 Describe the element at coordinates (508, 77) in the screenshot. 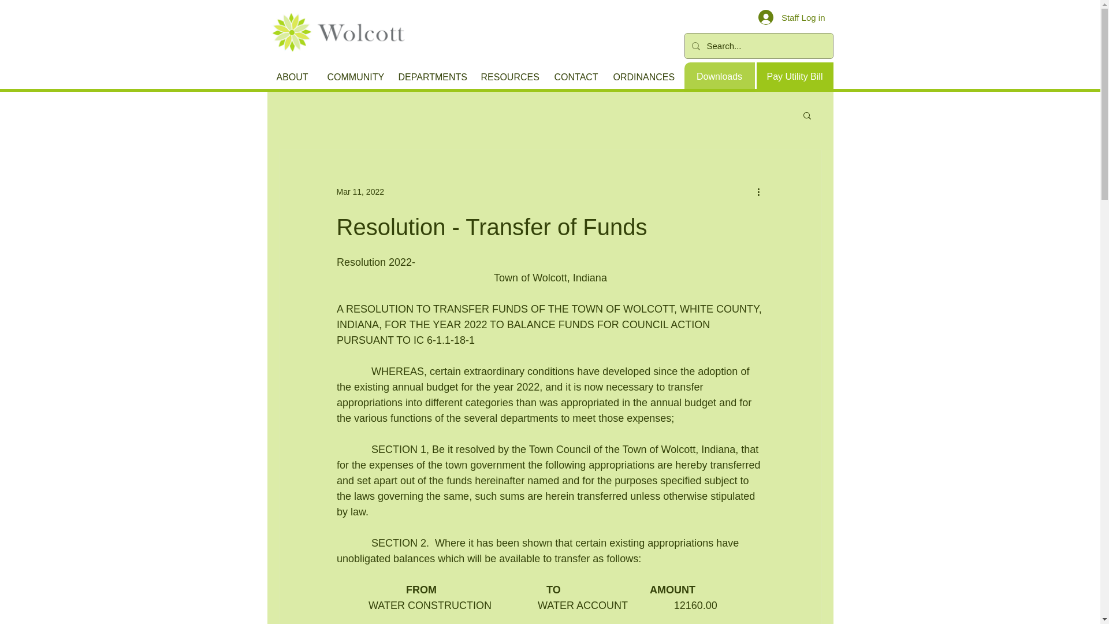

I see `RESOURCES` at that location.